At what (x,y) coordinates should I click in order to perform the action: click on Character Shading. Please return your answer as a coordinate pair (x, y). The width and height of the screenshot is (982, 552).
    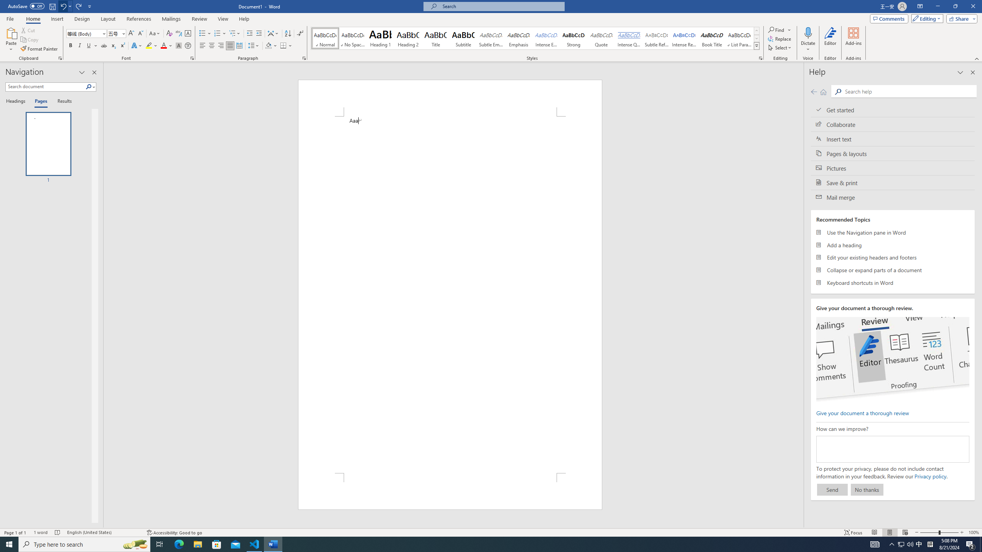
    Looking at the image, I should click on (179, 46).